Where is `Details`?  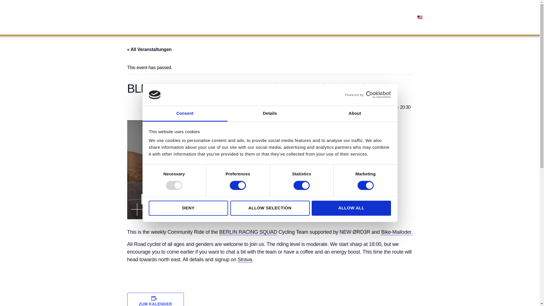
Details is located at coordinates (270, 114).